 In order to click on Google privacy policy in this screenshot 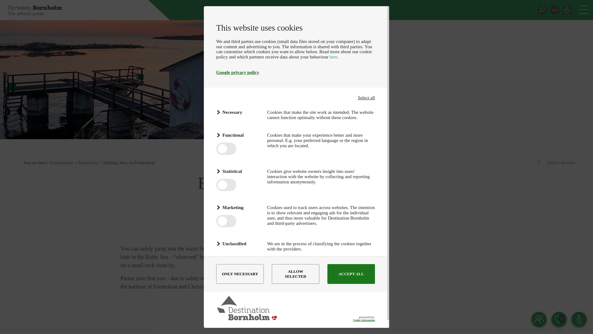, I will do `click(238, 72)`.